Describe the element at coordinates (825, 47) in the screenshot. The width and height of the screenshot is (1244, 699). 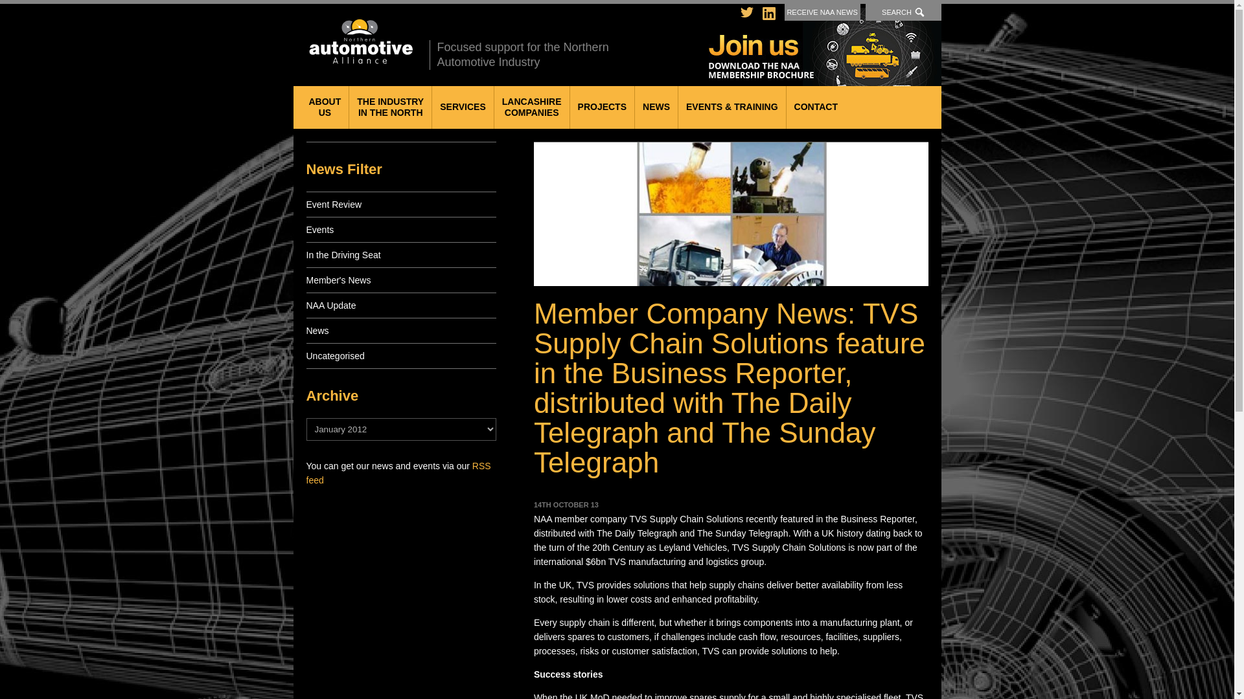
I see `Join us - Download the NAA membership brochure` at that location.